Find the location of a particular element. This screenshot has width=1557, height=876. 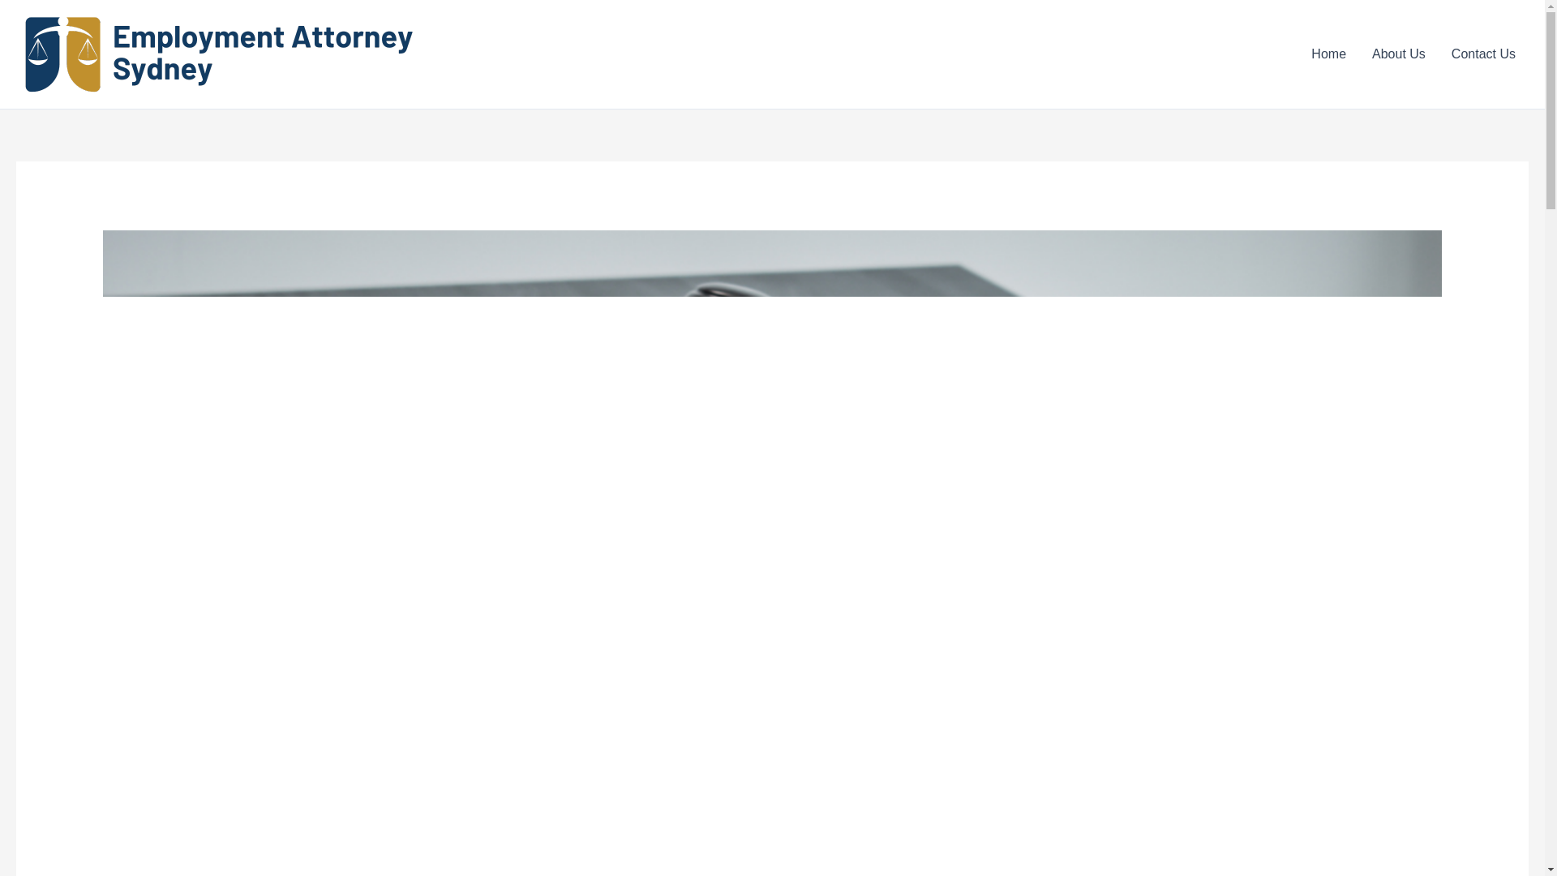

Home is located at coordinates (1328, 54).